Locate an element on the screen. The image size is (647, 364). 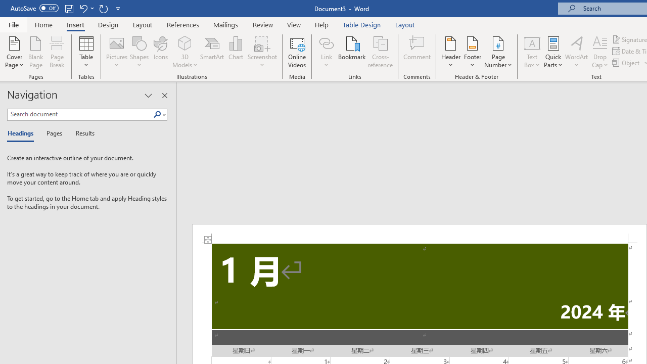
Results is located at coordinates (82, 133).